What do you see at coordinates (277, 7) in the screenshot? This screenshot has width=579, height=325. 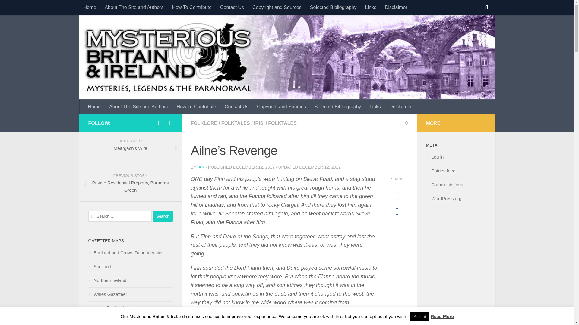 I see `Copyright and Sources` at bounding box center [277, 7].